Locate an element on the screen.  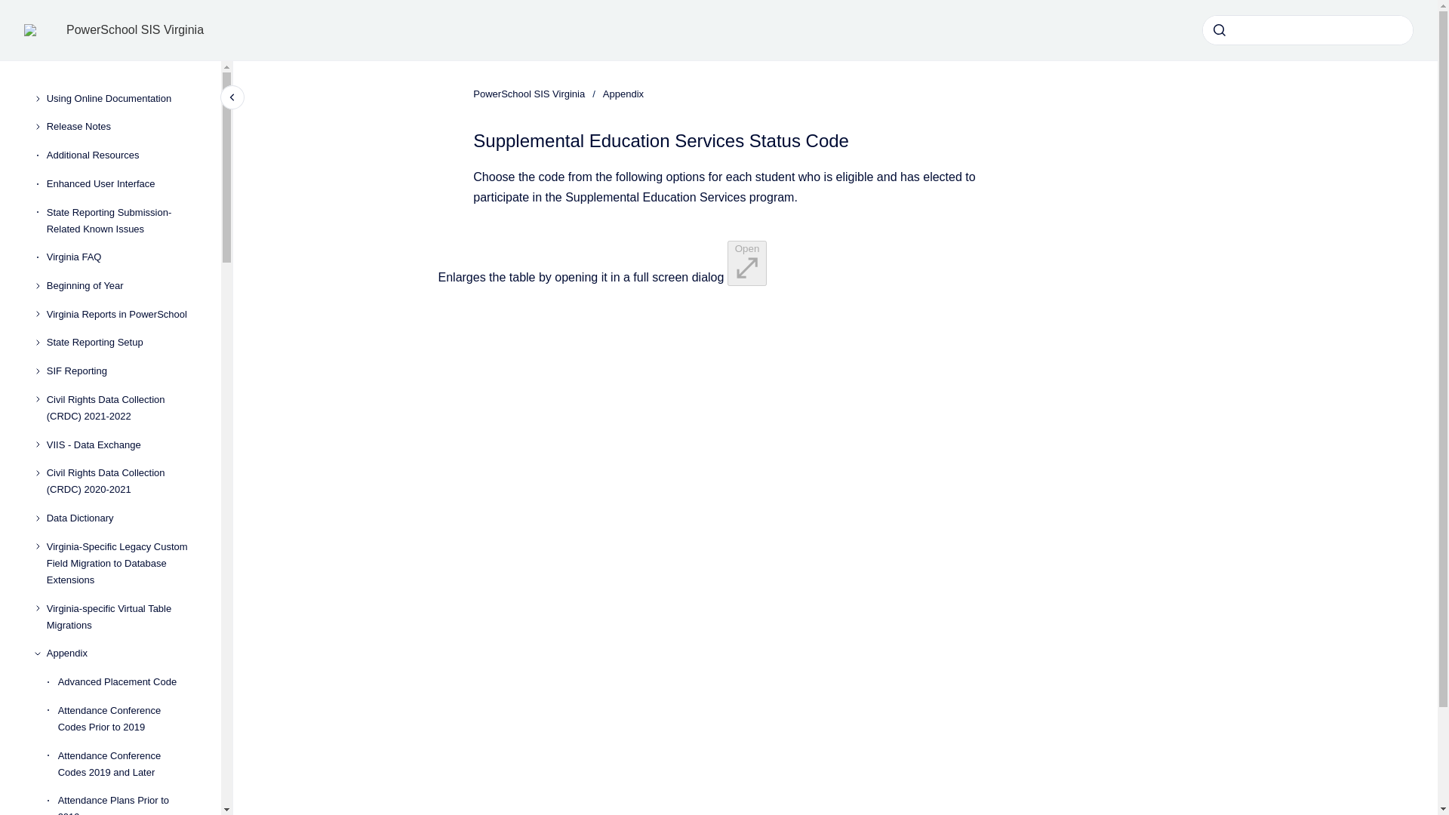
Appendix is located at coordinates (122, 654).